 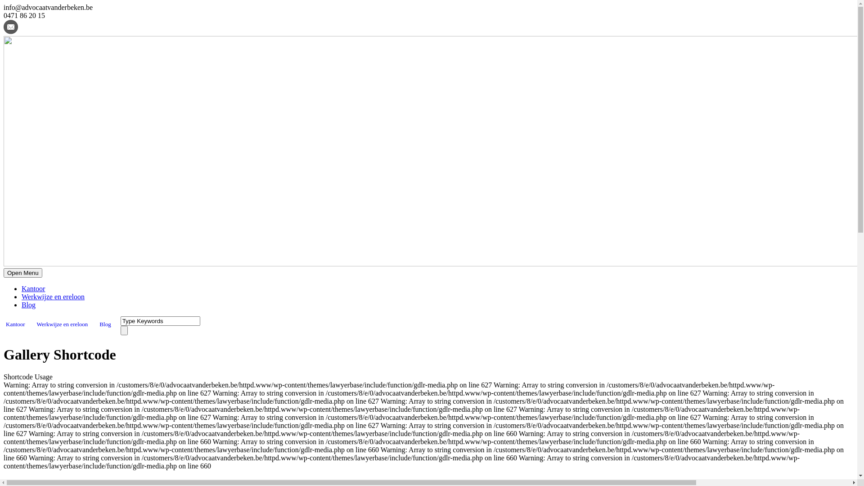 What do you see at coordinates (63, 324) in the screenshot?
I see `Werkwijze en ereloon` at bounding box center [63, 324].